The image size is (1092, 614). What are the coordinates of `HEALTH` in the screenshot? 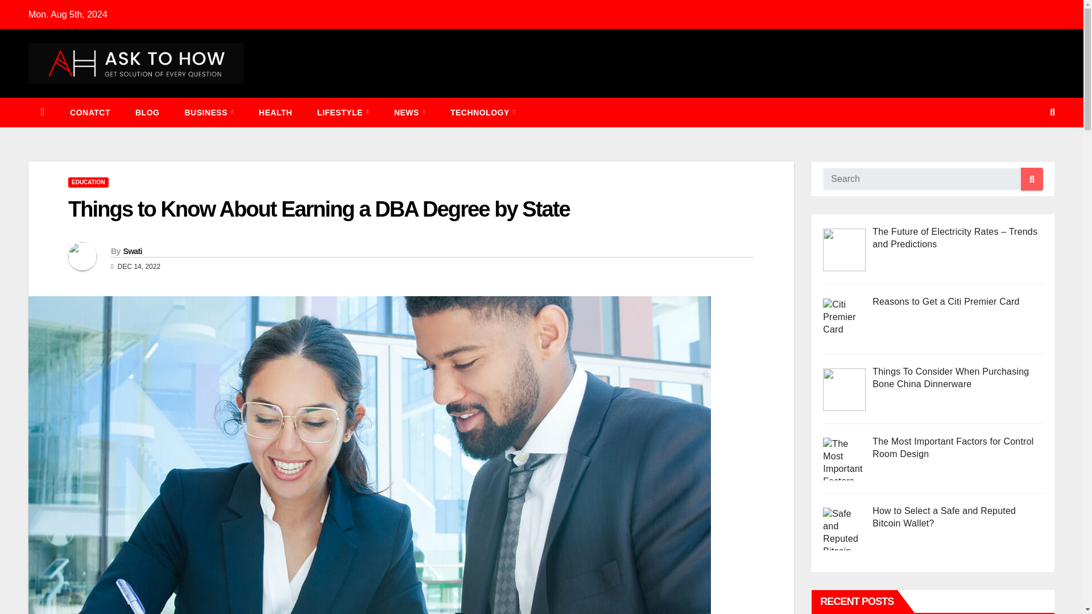 It's located at (275, 112).